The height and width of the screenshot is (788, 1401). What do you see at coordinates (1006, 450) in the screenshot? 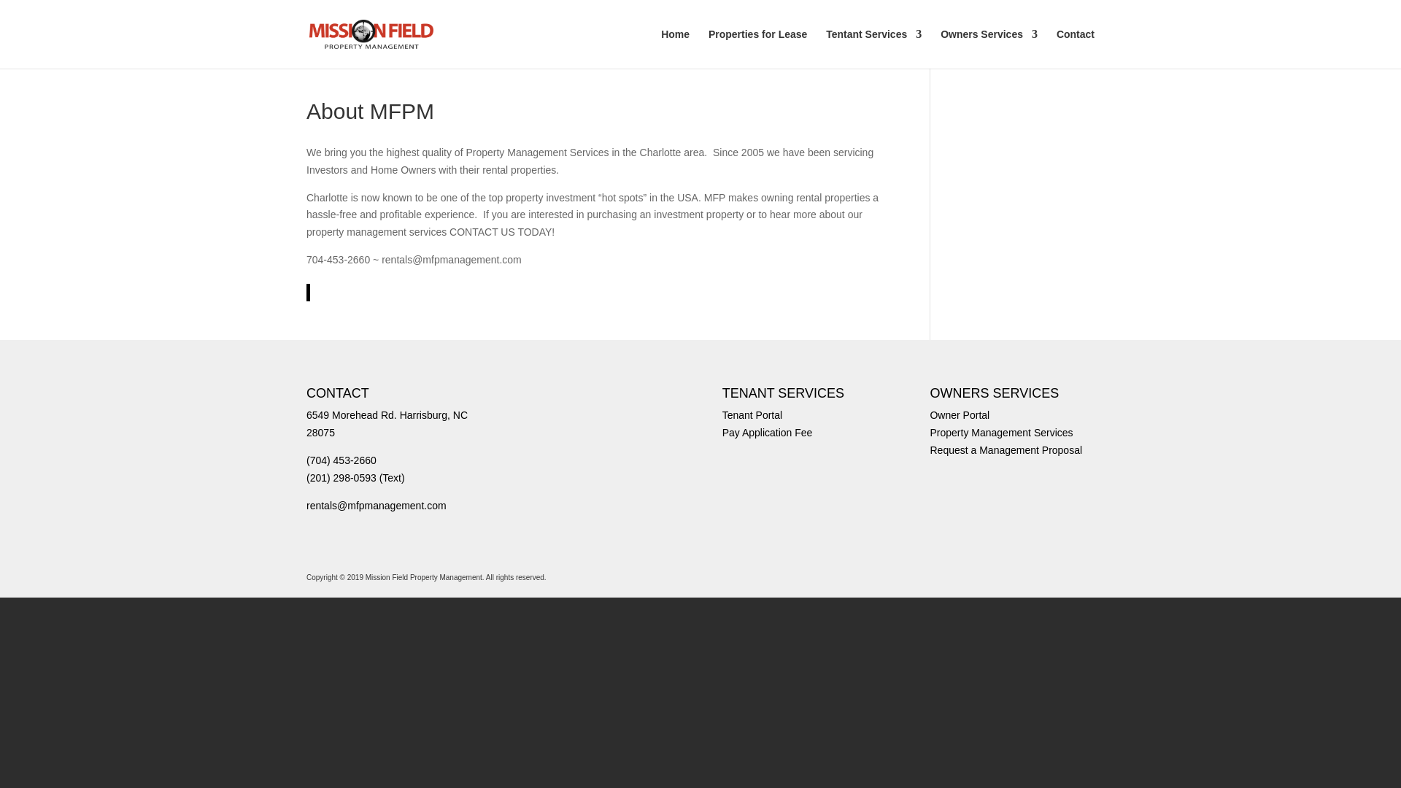
I see `Request a Management Proposal` at bounding box center [1006, 450].